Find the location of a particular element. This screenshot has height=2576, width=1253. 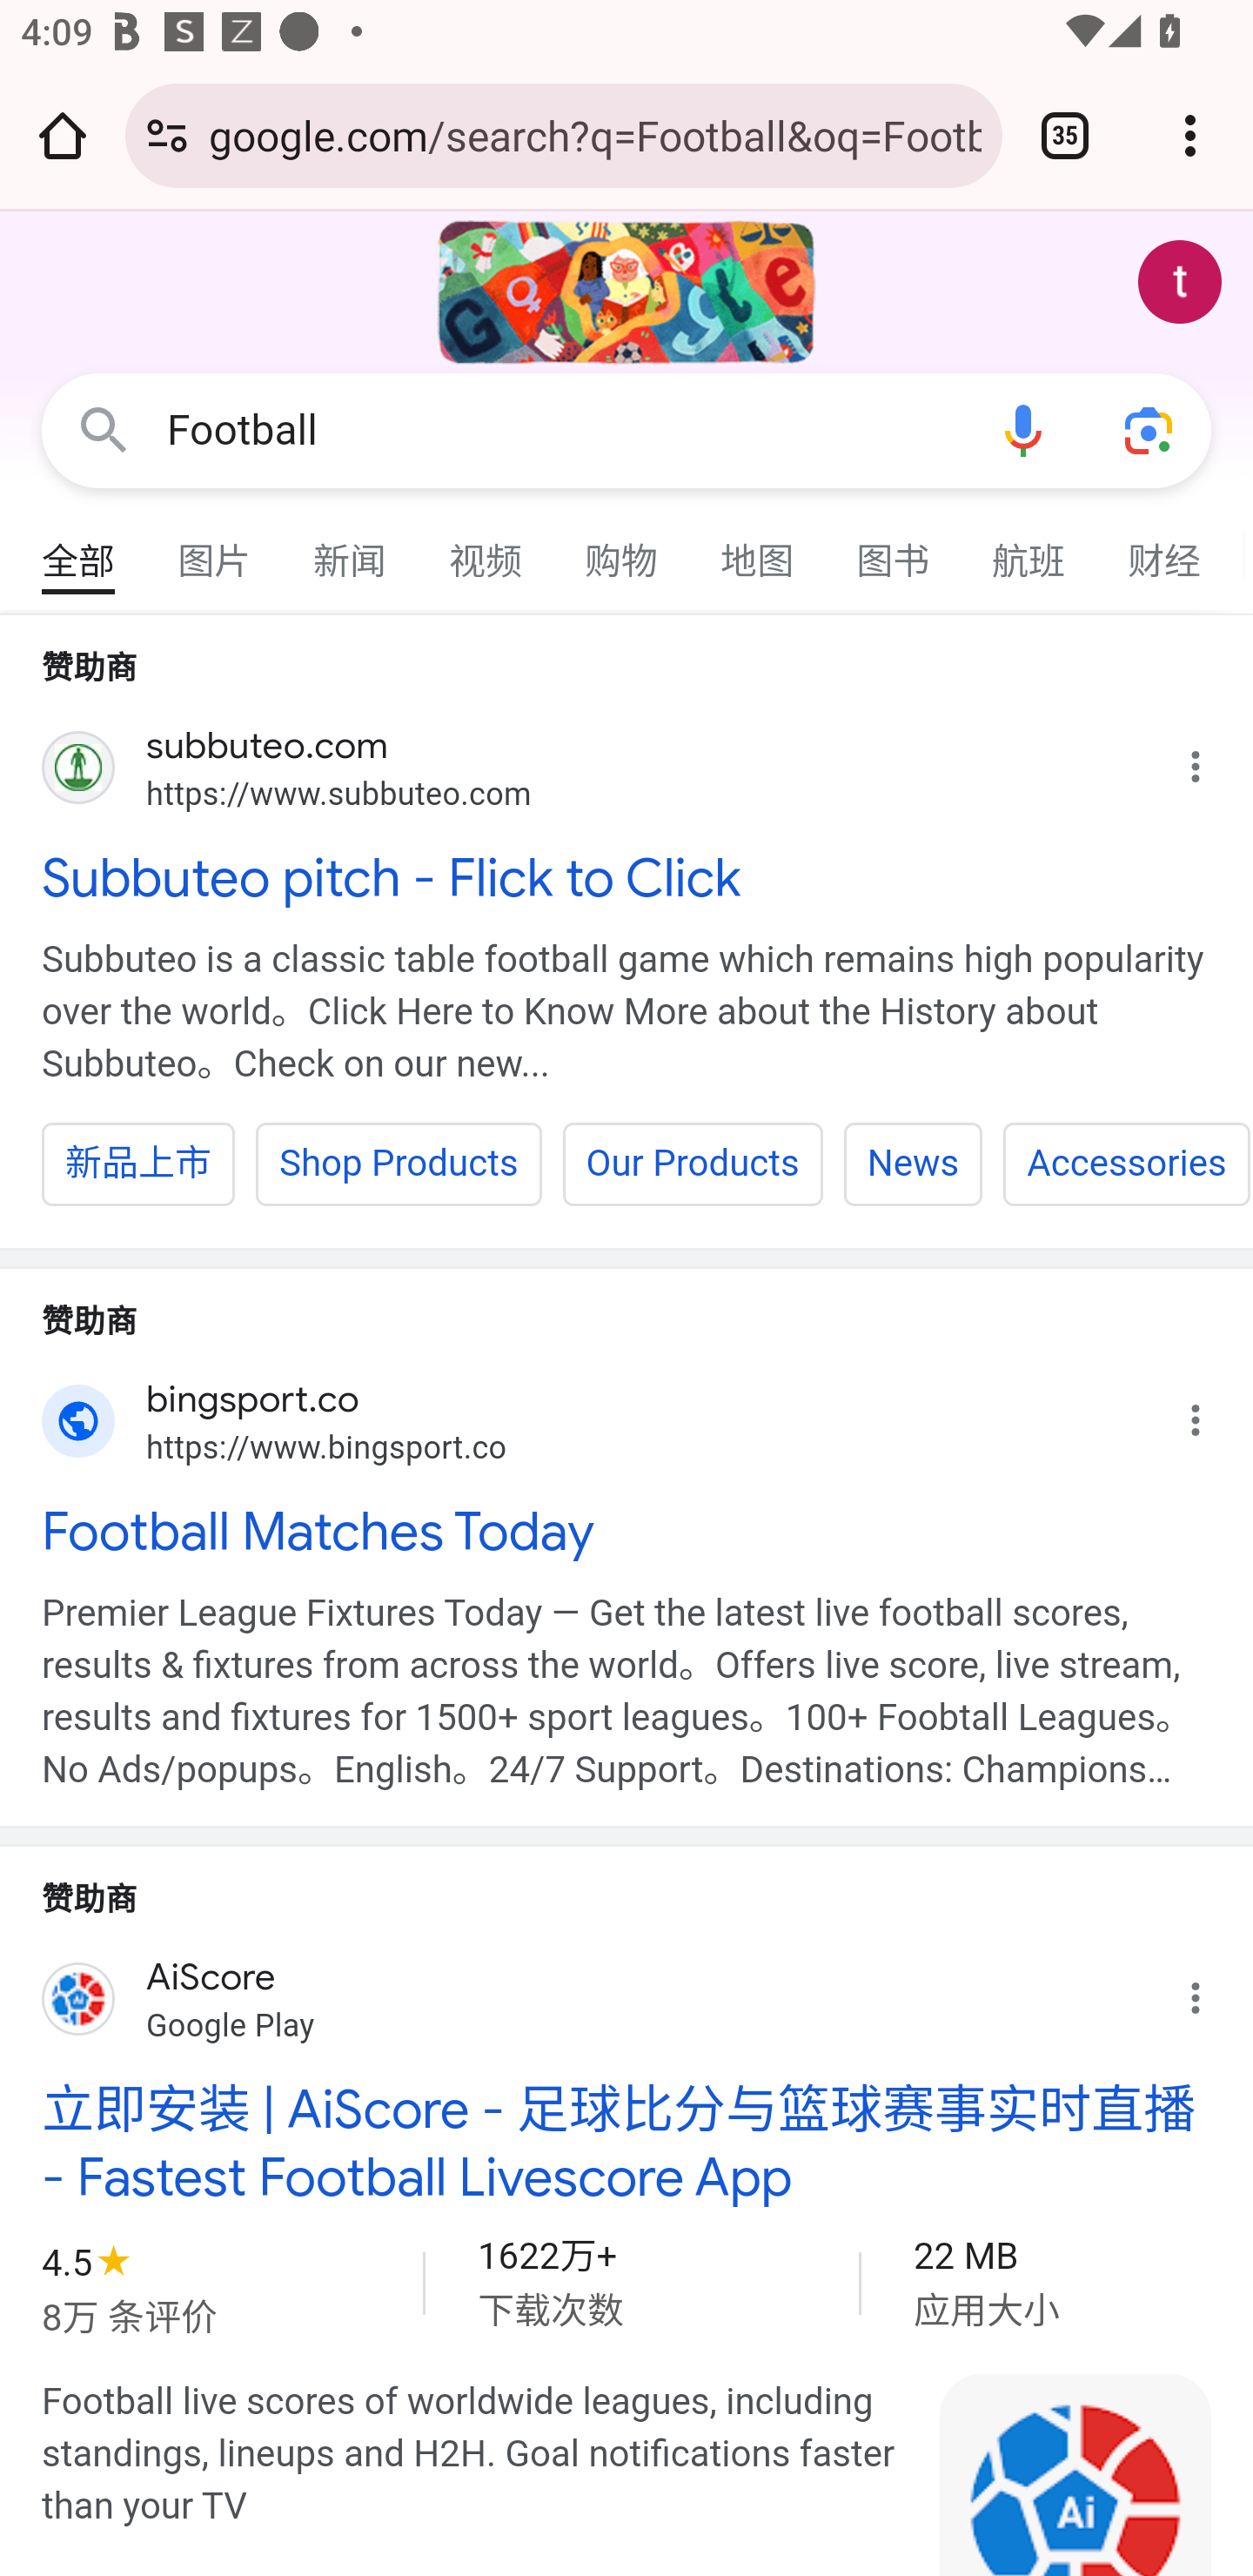

航班 is located at coordinates (1029, 548).